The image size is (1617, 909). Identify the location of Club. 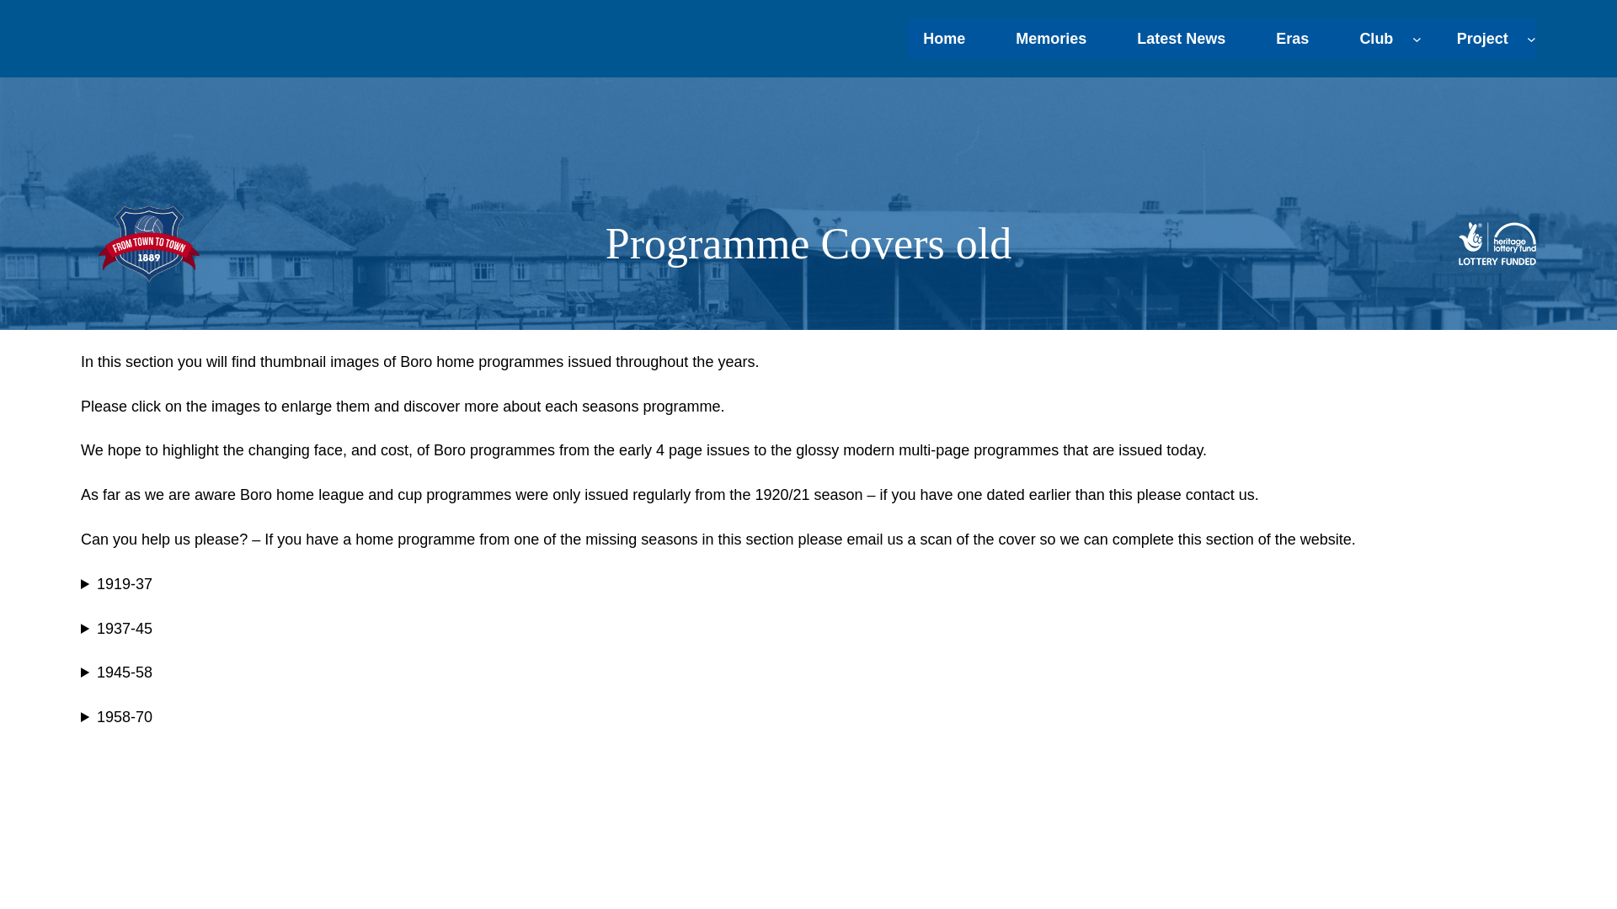
(1376, 38).